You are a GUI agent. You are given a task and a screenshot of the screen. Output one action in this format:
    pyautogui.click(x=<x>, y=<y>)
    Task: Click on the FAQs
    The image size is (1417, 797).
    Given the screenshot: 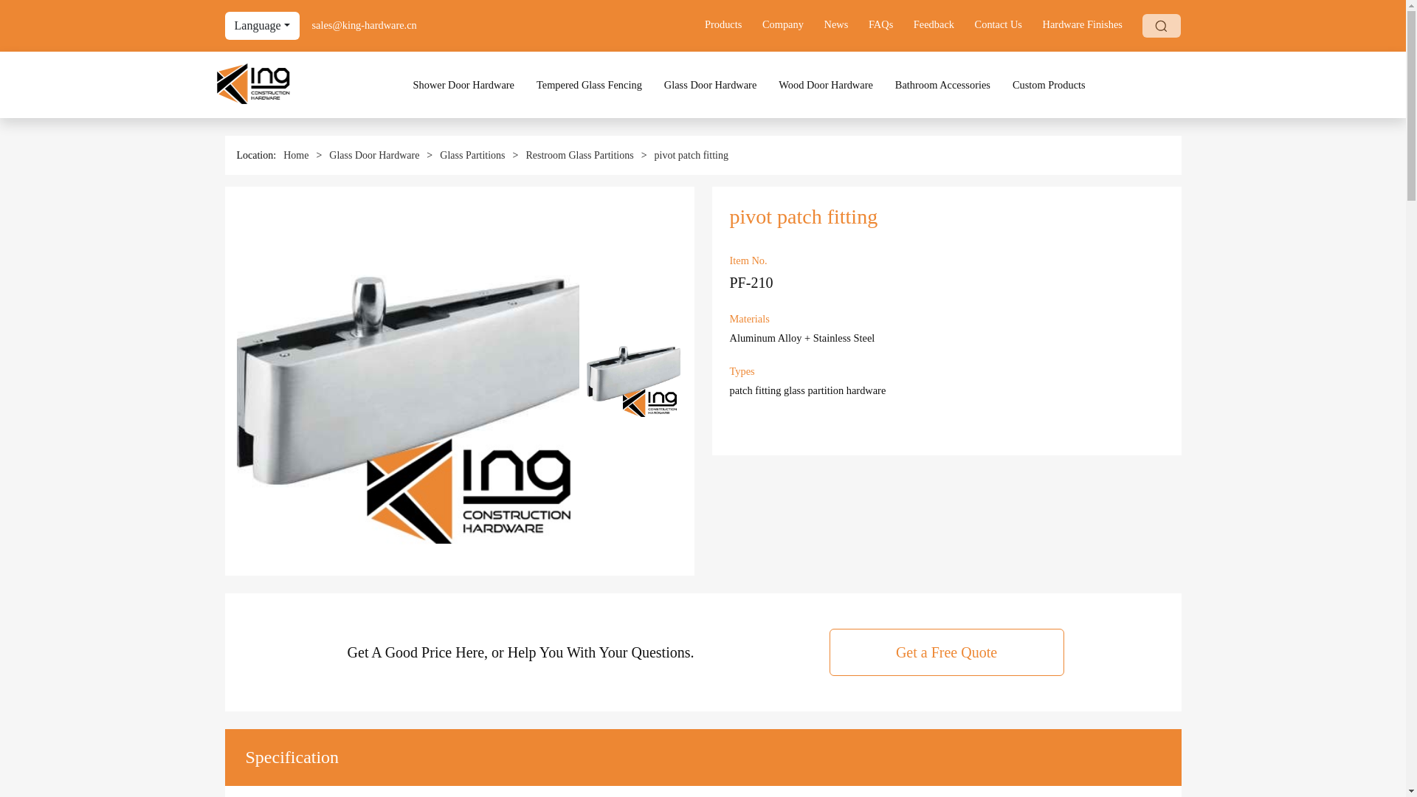 What is the action you would take?
    pyautogui.click(x=889, y=24)
    